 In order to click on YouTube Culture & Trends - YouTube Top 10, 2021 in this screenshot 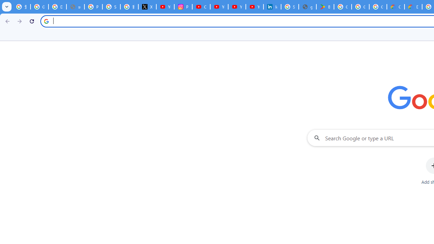, I will do `click(237, 7)`.